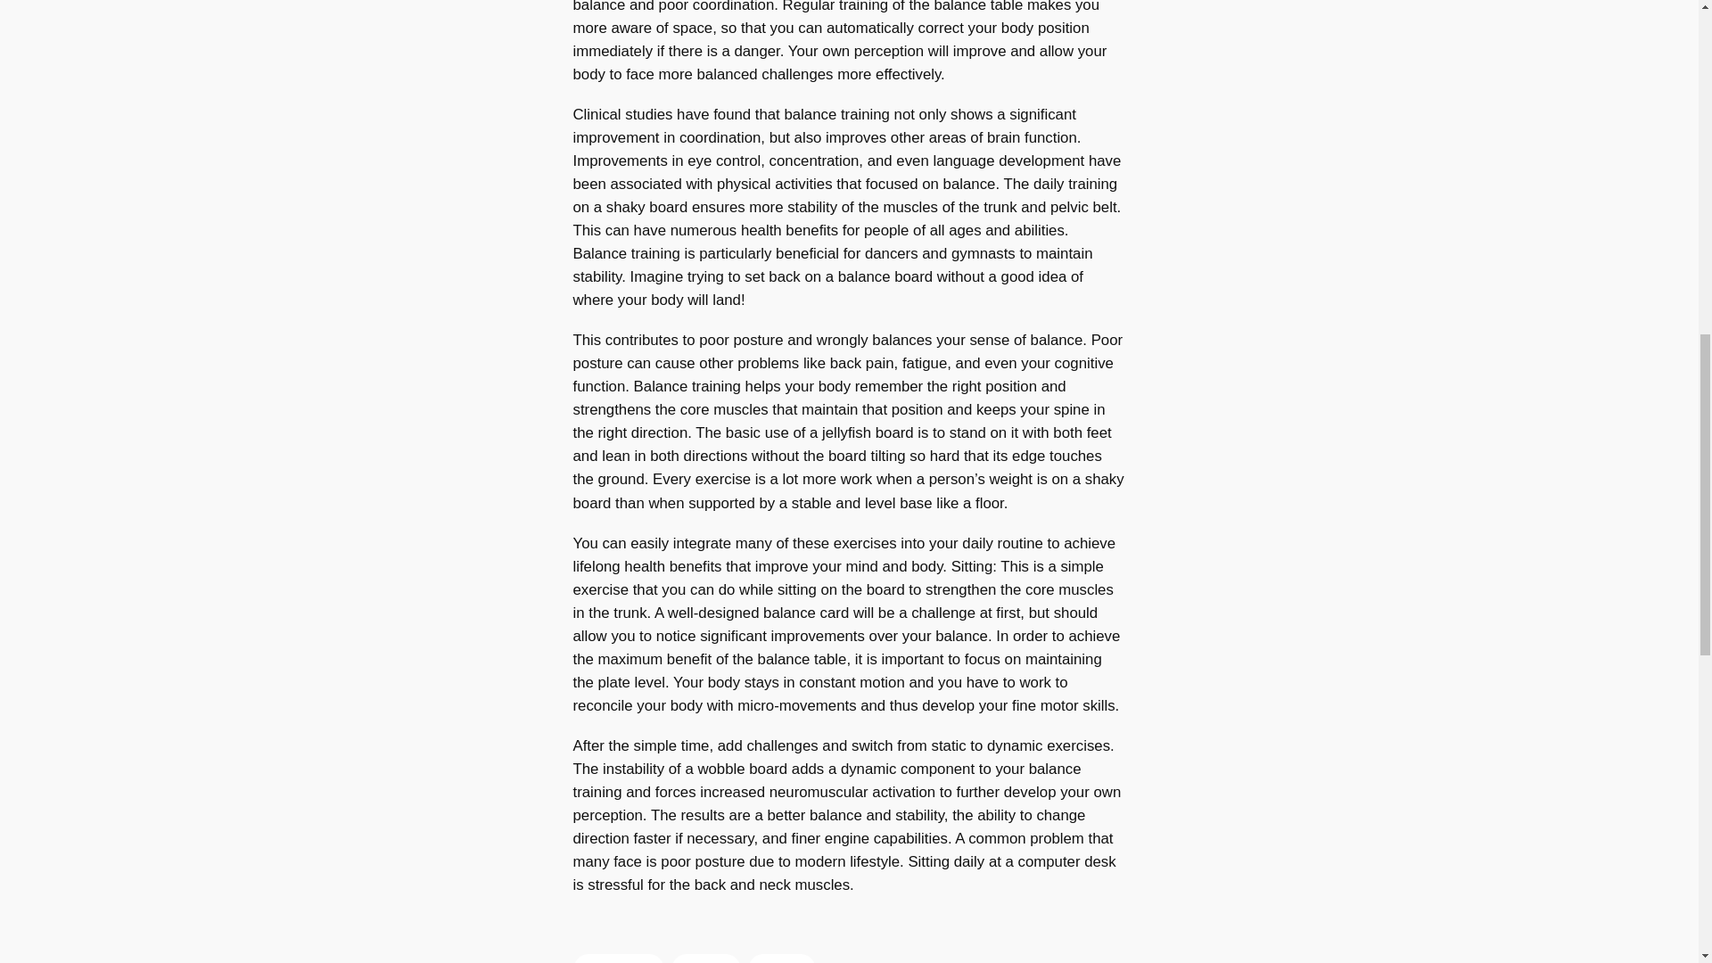  What do you see at coordinates (706, 959) in the screenshot?
I see `balance` at bounding box center [706, 959].